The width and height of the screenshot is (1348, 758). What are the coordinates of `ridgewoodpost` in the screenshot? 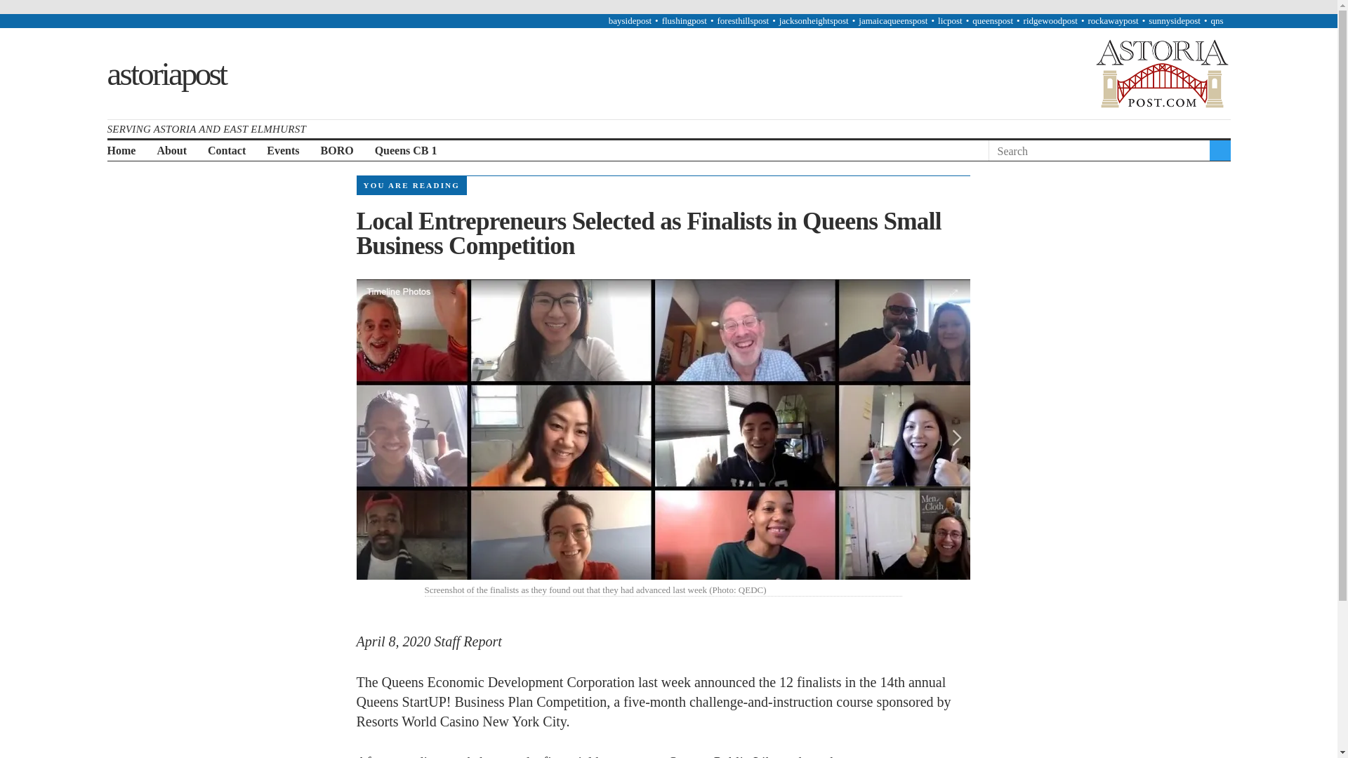 It's located at (1050, 20).